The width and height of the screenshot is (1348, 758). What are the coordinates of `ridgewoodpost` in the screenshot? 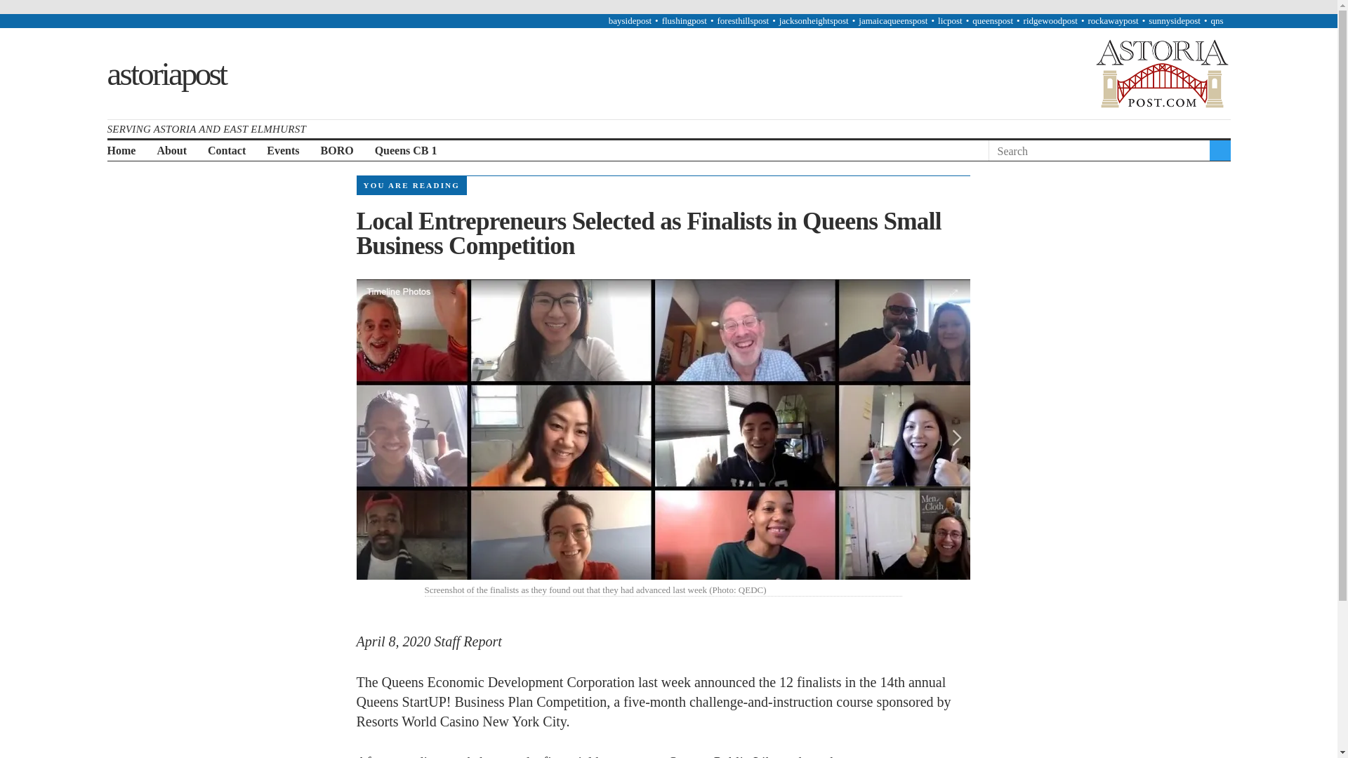 It's located at (1050, 20).